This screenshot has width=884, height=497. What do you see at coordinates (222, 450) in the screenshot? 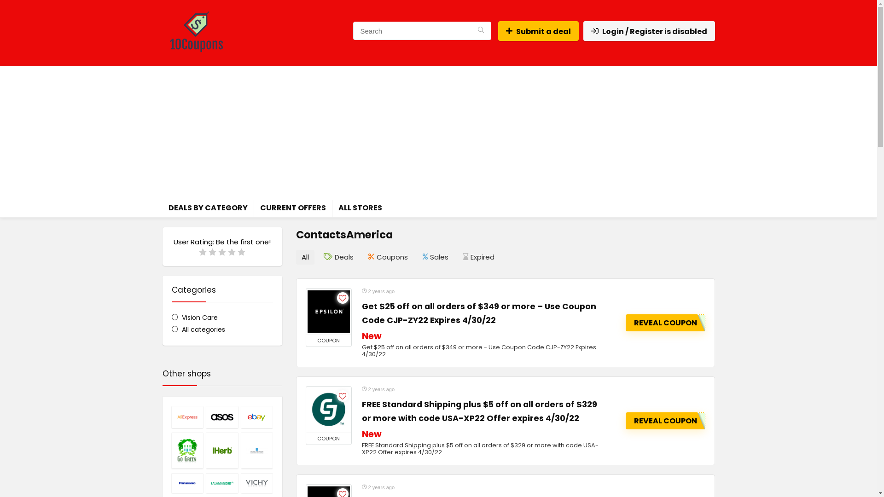
I see `View all post filed under Iherb.com` at bounding box center [222, 450].